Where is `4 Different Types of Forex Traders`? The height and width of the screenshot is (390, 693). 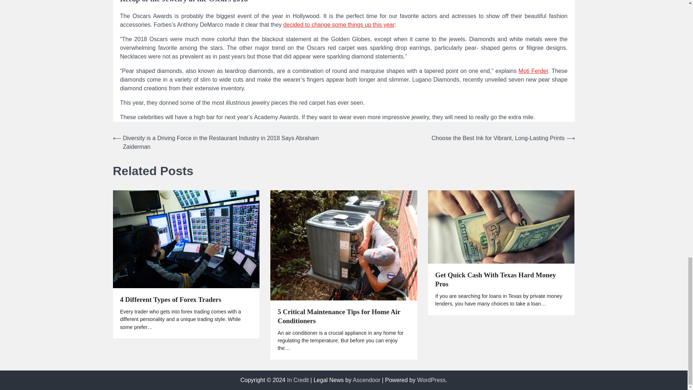
4 Different Types of Forex Traders is located at coordinates (170, 300).